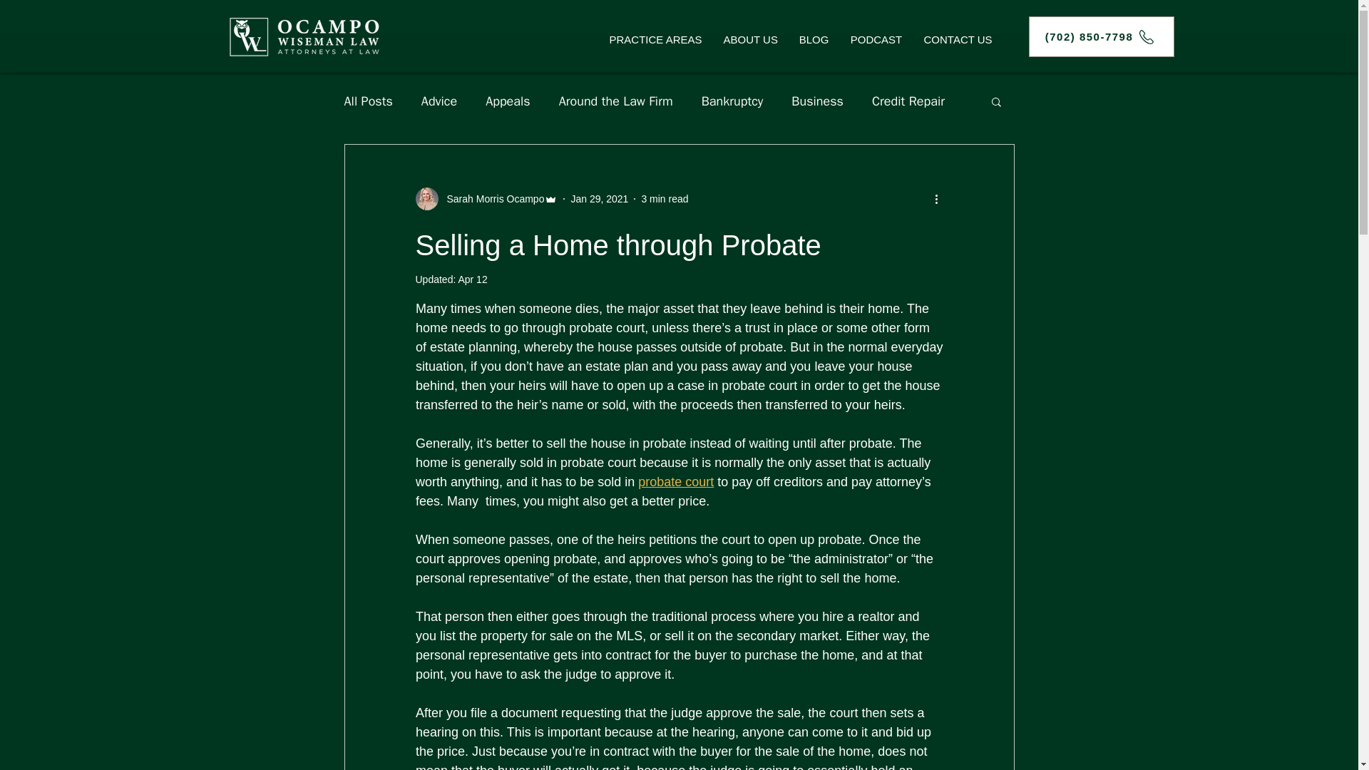 This screenshot has width=1369, height=770. I want to click on Appeals, so click(508, 101).